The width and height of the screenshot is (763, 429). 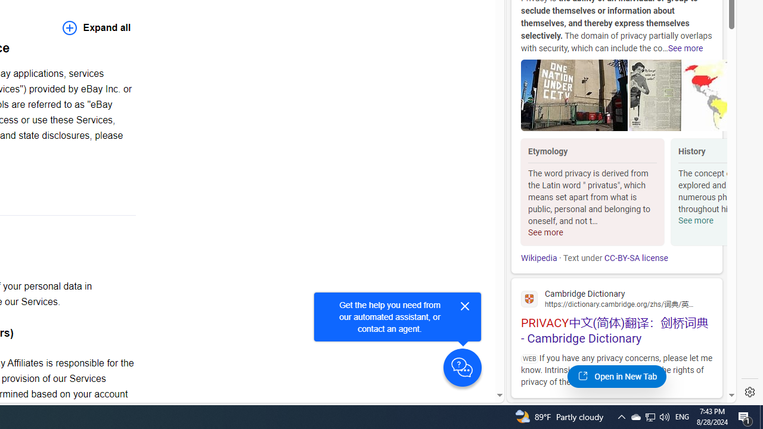 What do you see at coordinates (539, 258) in the screenshot?
I see `Wikipedia` at bounding box center [539, 258].